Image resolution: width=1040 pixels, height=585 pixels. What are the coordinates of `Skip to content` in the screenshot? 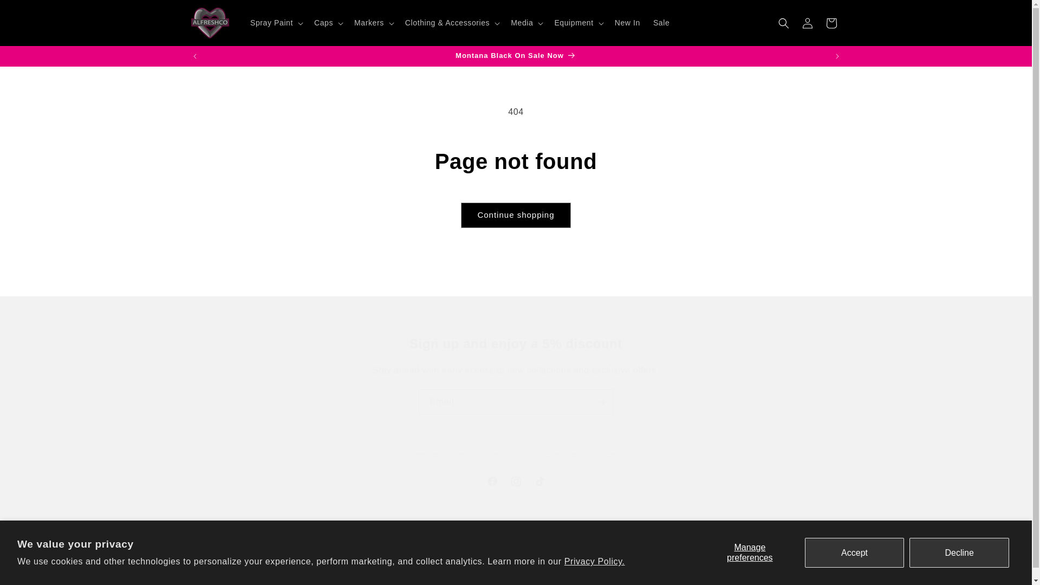 It's located at (32, 12).